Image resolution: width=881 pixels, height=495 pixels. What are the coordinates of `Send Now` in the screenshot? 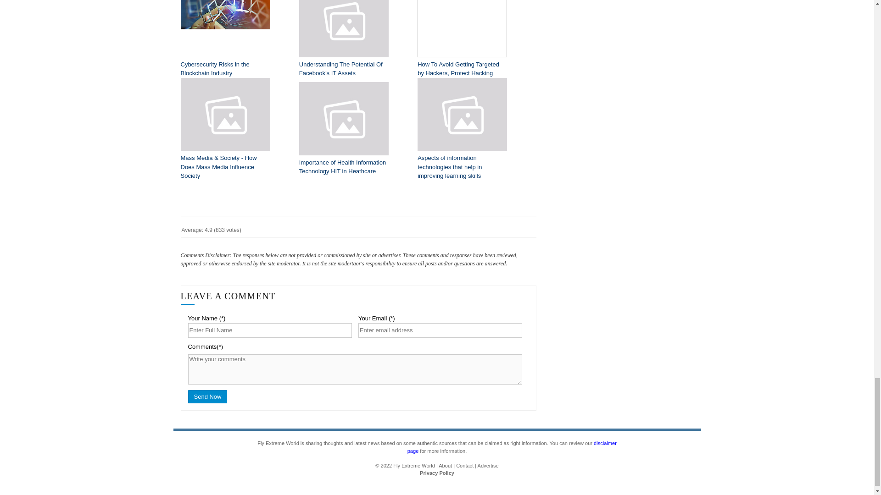 It's located at (207, 397).